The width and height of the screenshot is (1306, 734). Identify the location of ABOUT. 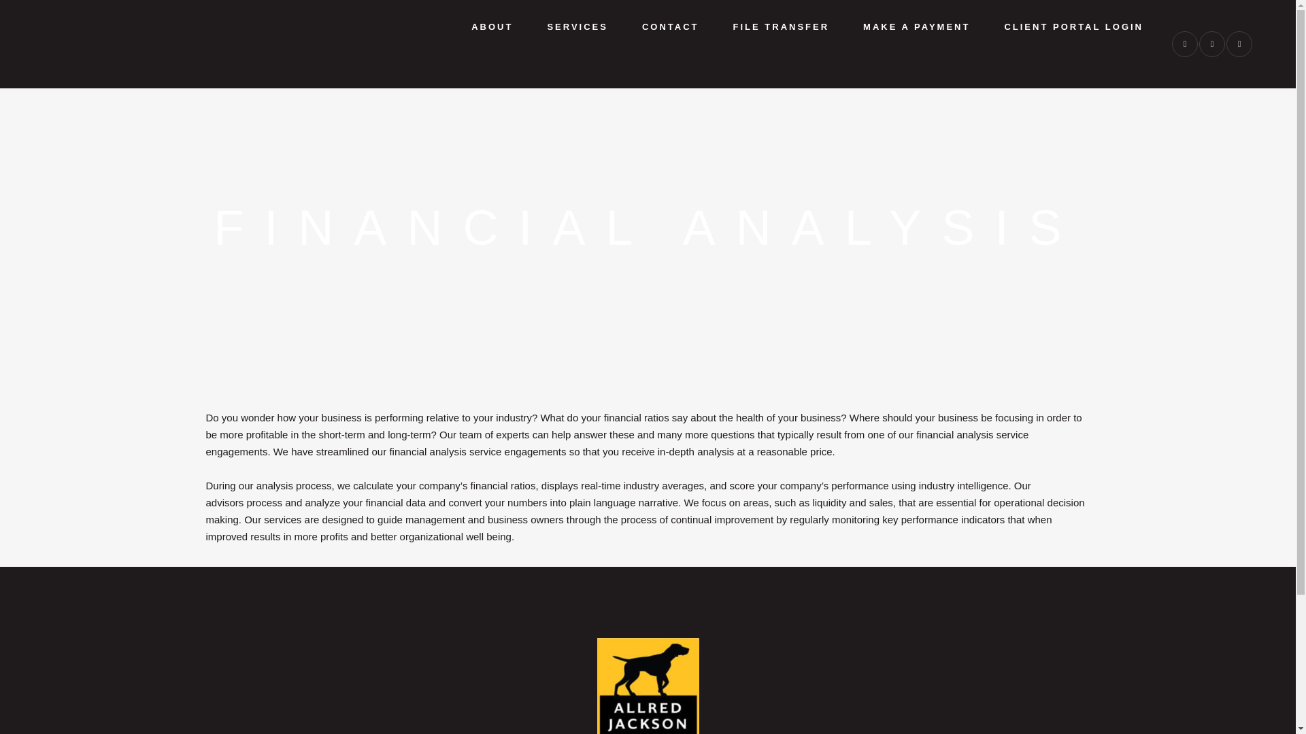
(492, 27).